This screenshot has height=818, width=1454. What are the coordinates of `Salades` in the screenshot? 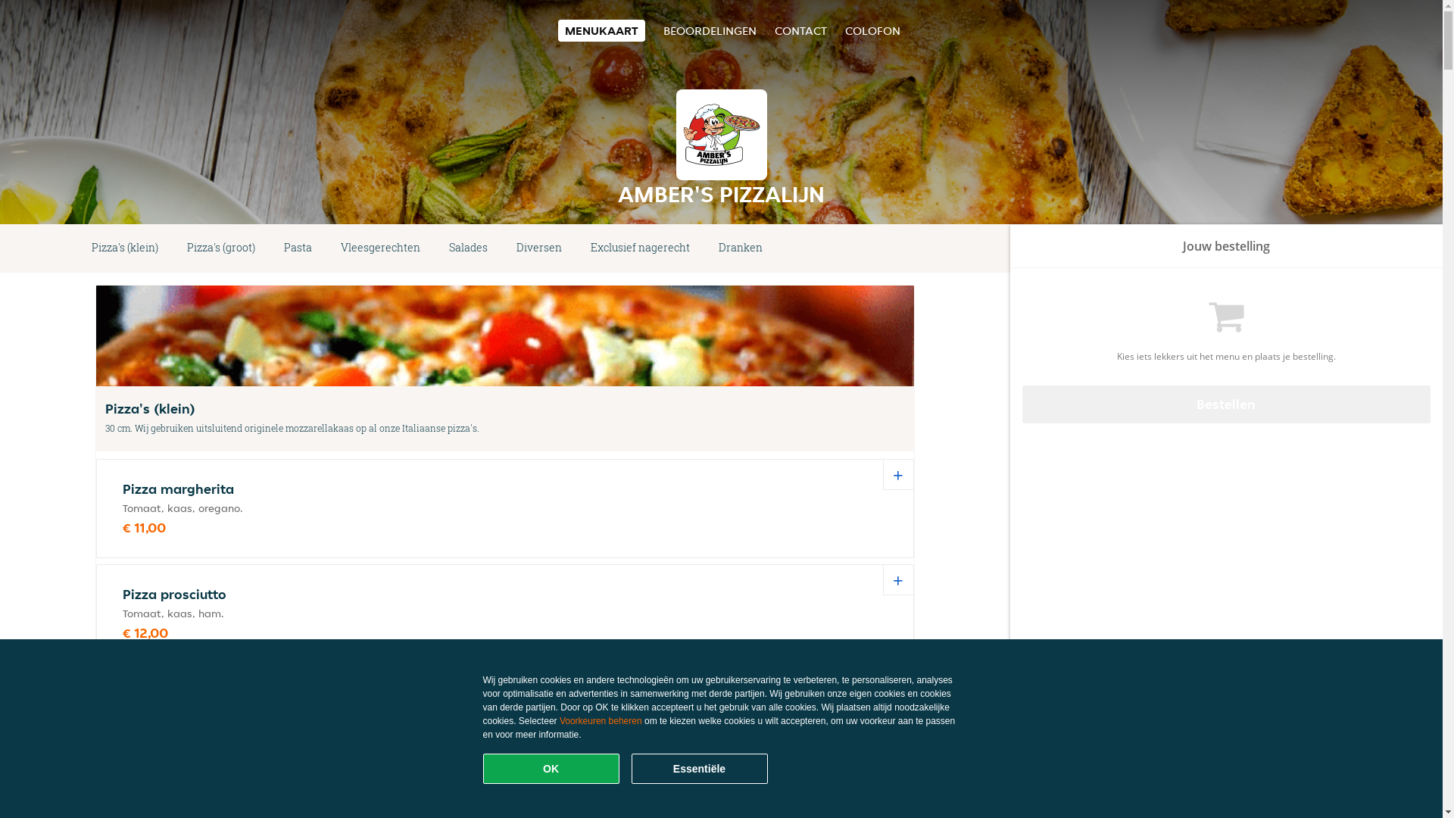 It's located at (468, 248).